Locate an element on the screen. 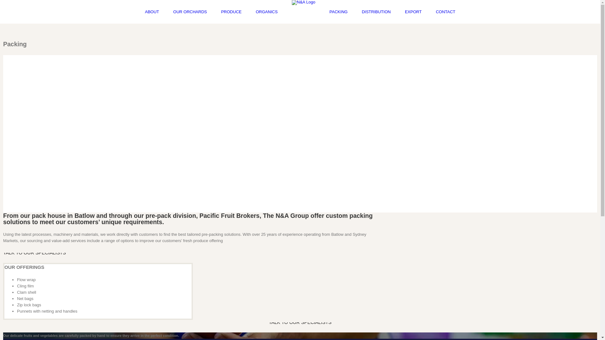 The image size is (605, 340). OUR ORCHARDS is located at coordinates (190, 12).